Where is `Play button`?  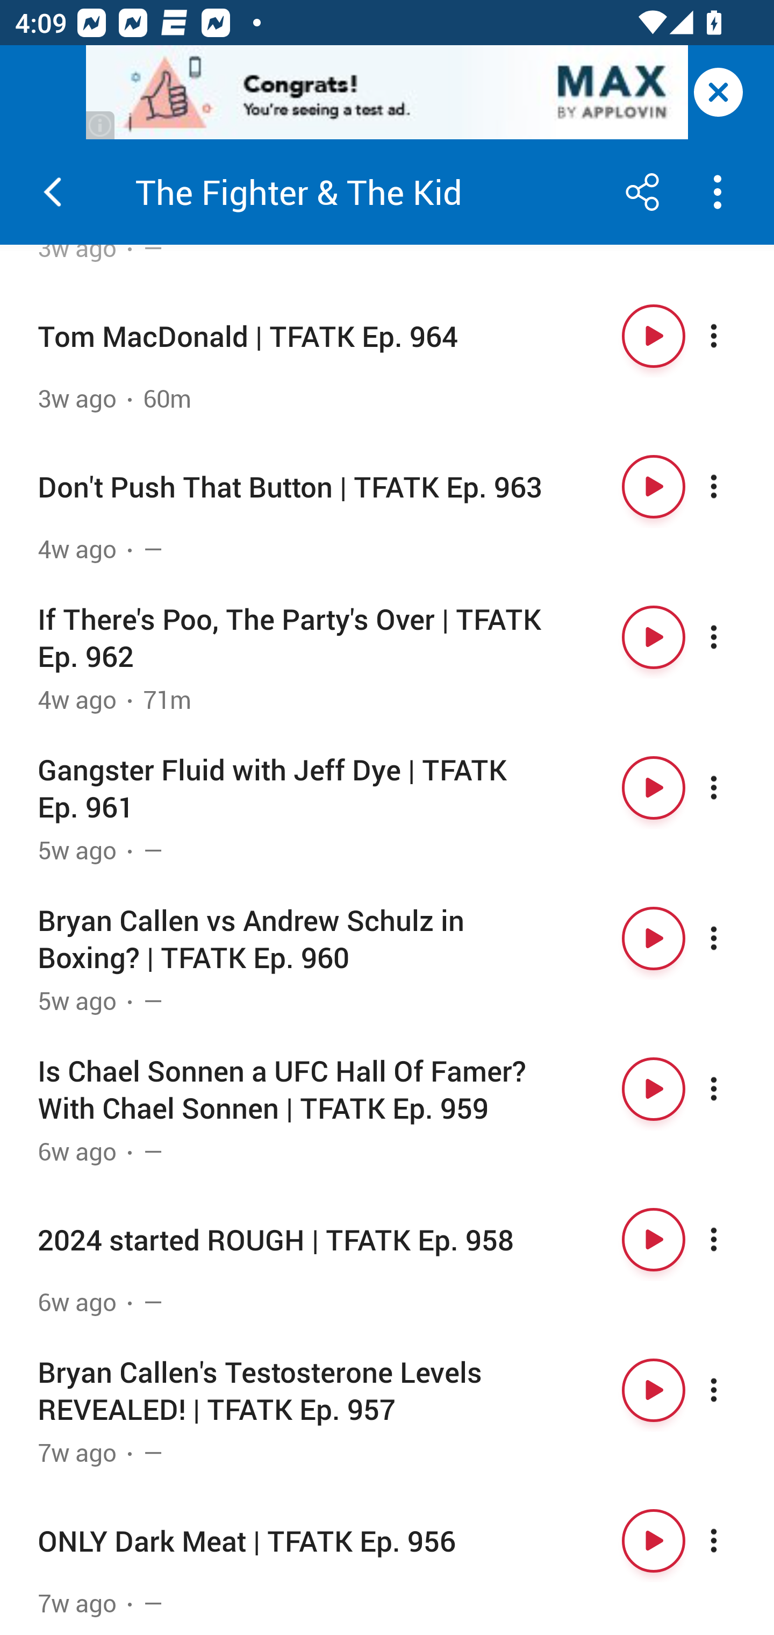 Play button is located at coordinates (654, 336).